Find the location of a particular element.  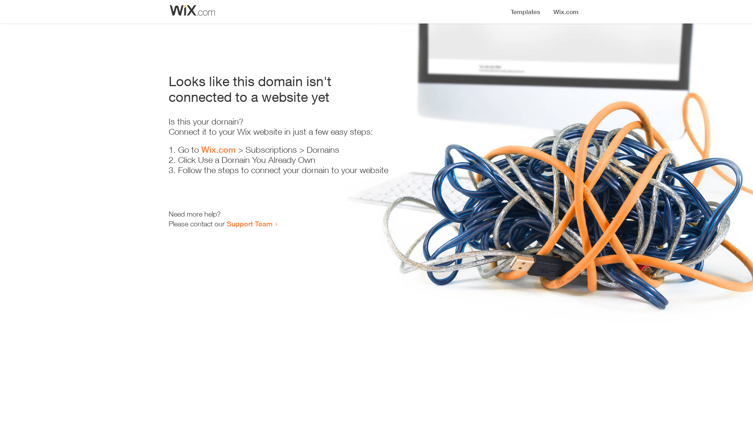

Support Team is located at coordinates (249, 224).